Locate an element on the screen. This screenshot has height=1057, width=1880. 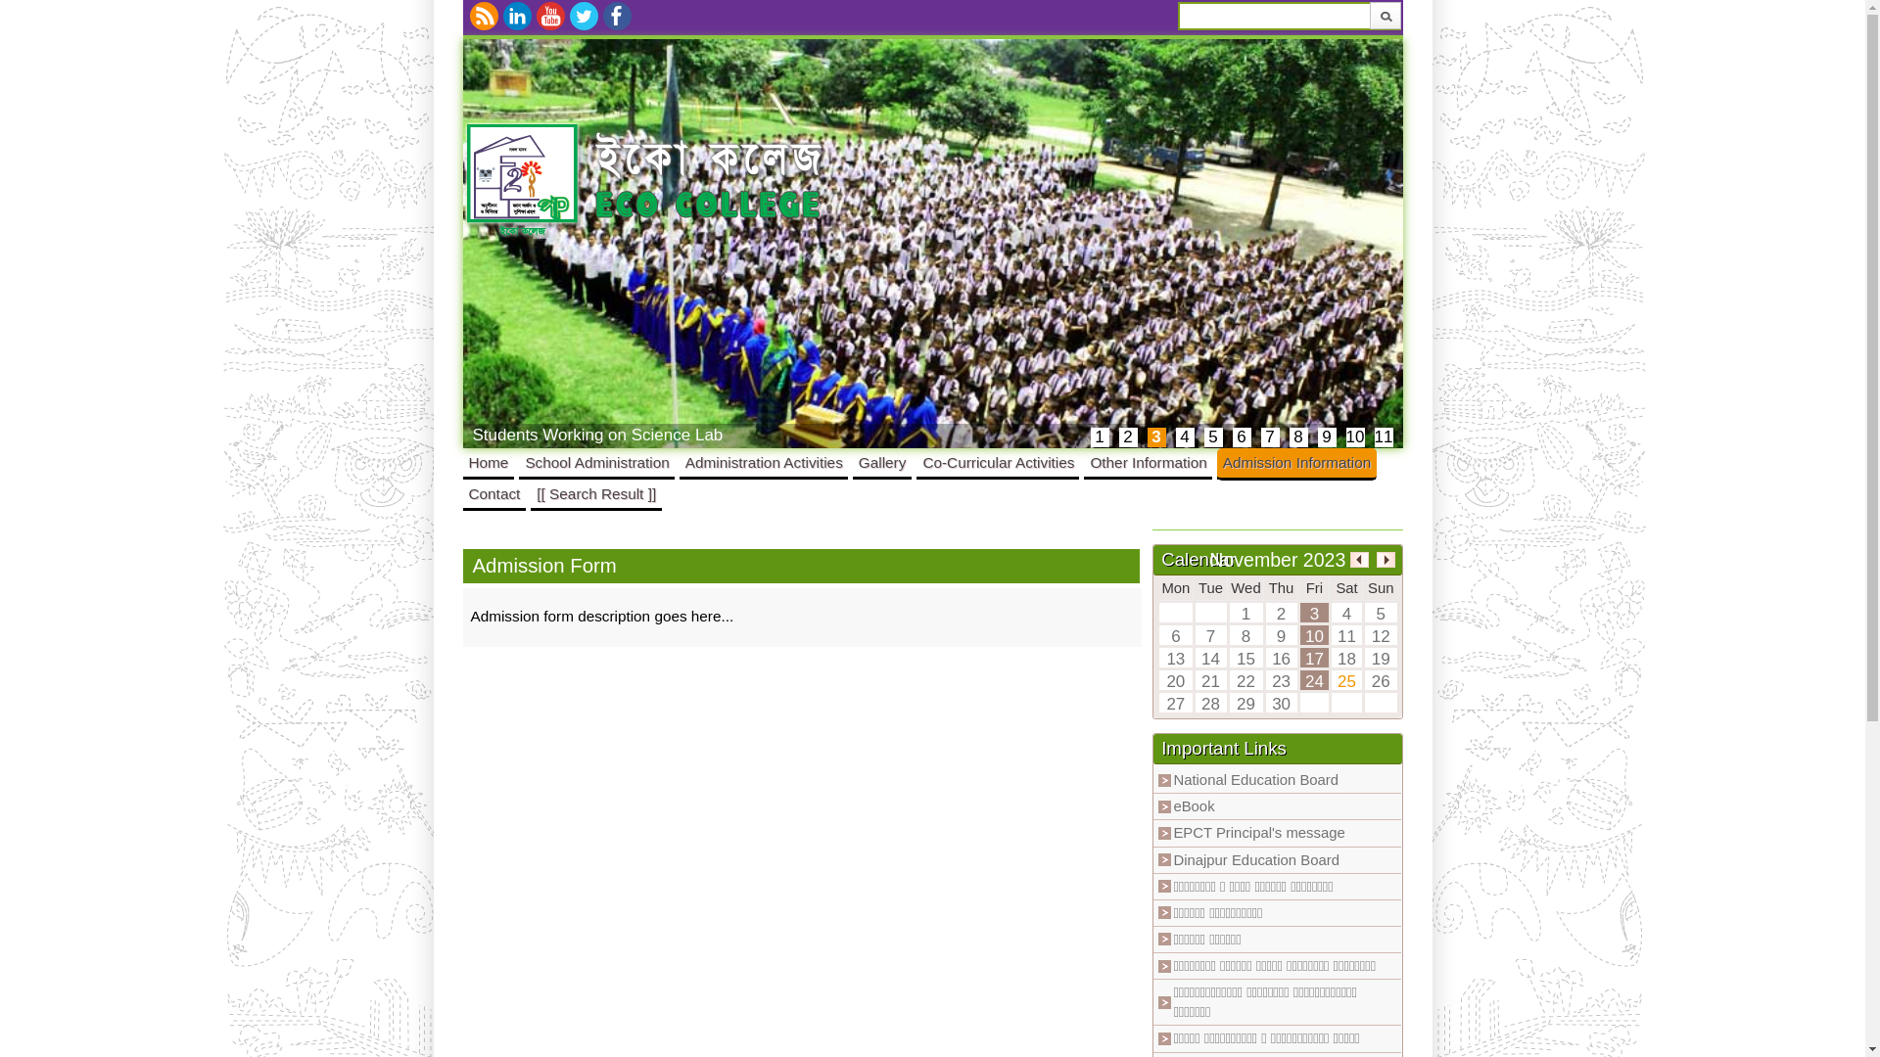
Administration Activities is located at coordinates (764, 462).